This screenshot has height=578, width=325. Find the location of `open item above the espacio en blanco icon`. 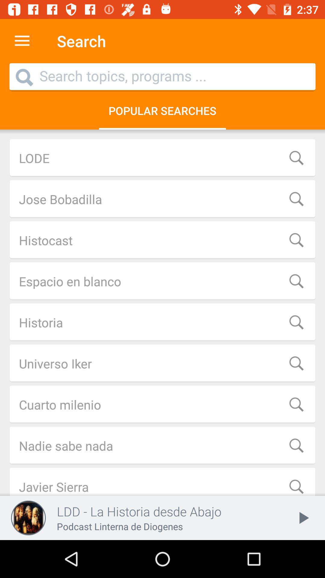

open item above the espacio en blanco icon is located at coordinates (162, 240).